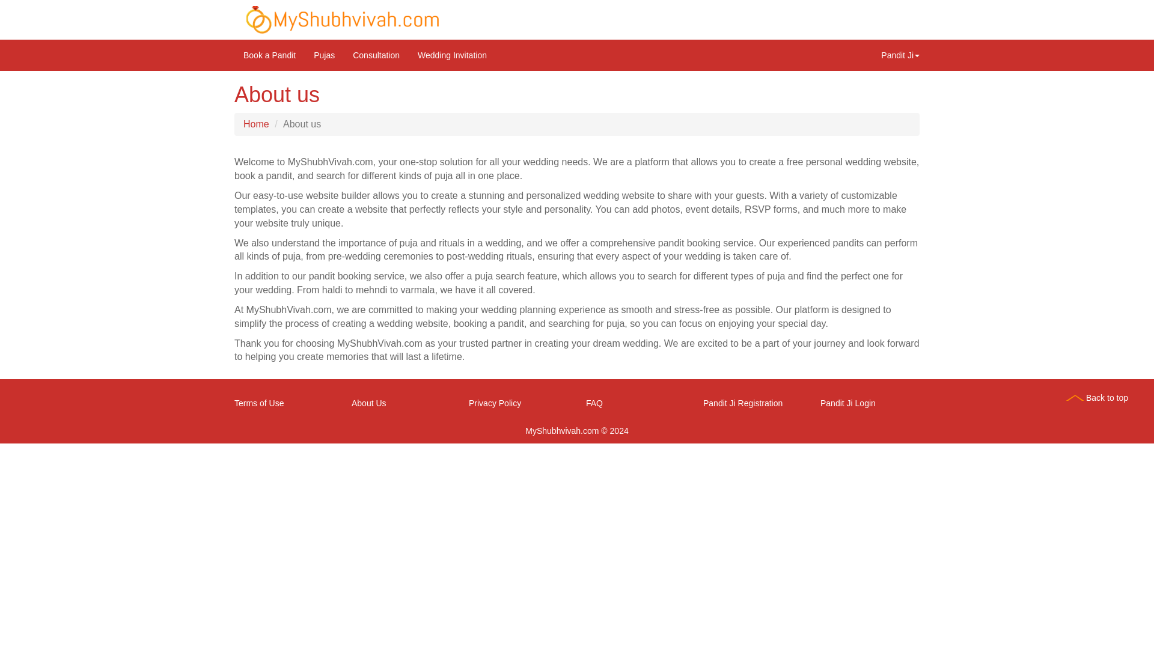 The image size is (1154, 649). I want to click on Pujas, so click(324, 55).